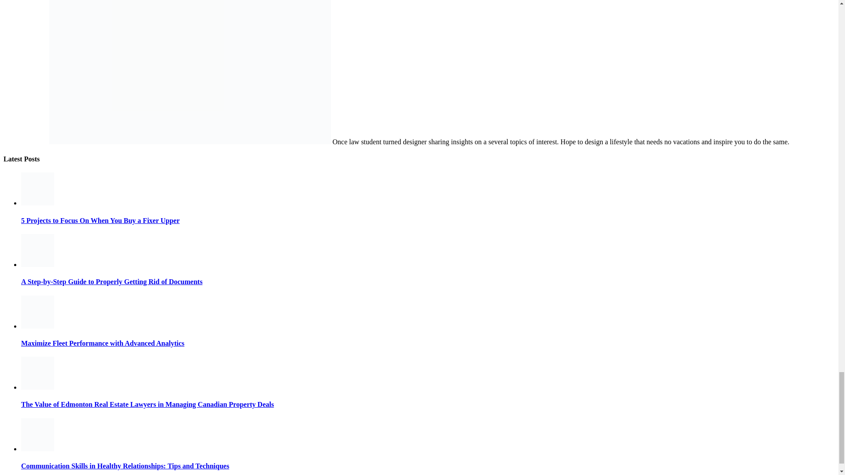 The width and height of the screenshot is (845, 475). What do you see at coordinates (37, 326) in the screenshot?
I see `Maximize Fleet Performance with Advanced Analytics` at bounding box center [37, 326].